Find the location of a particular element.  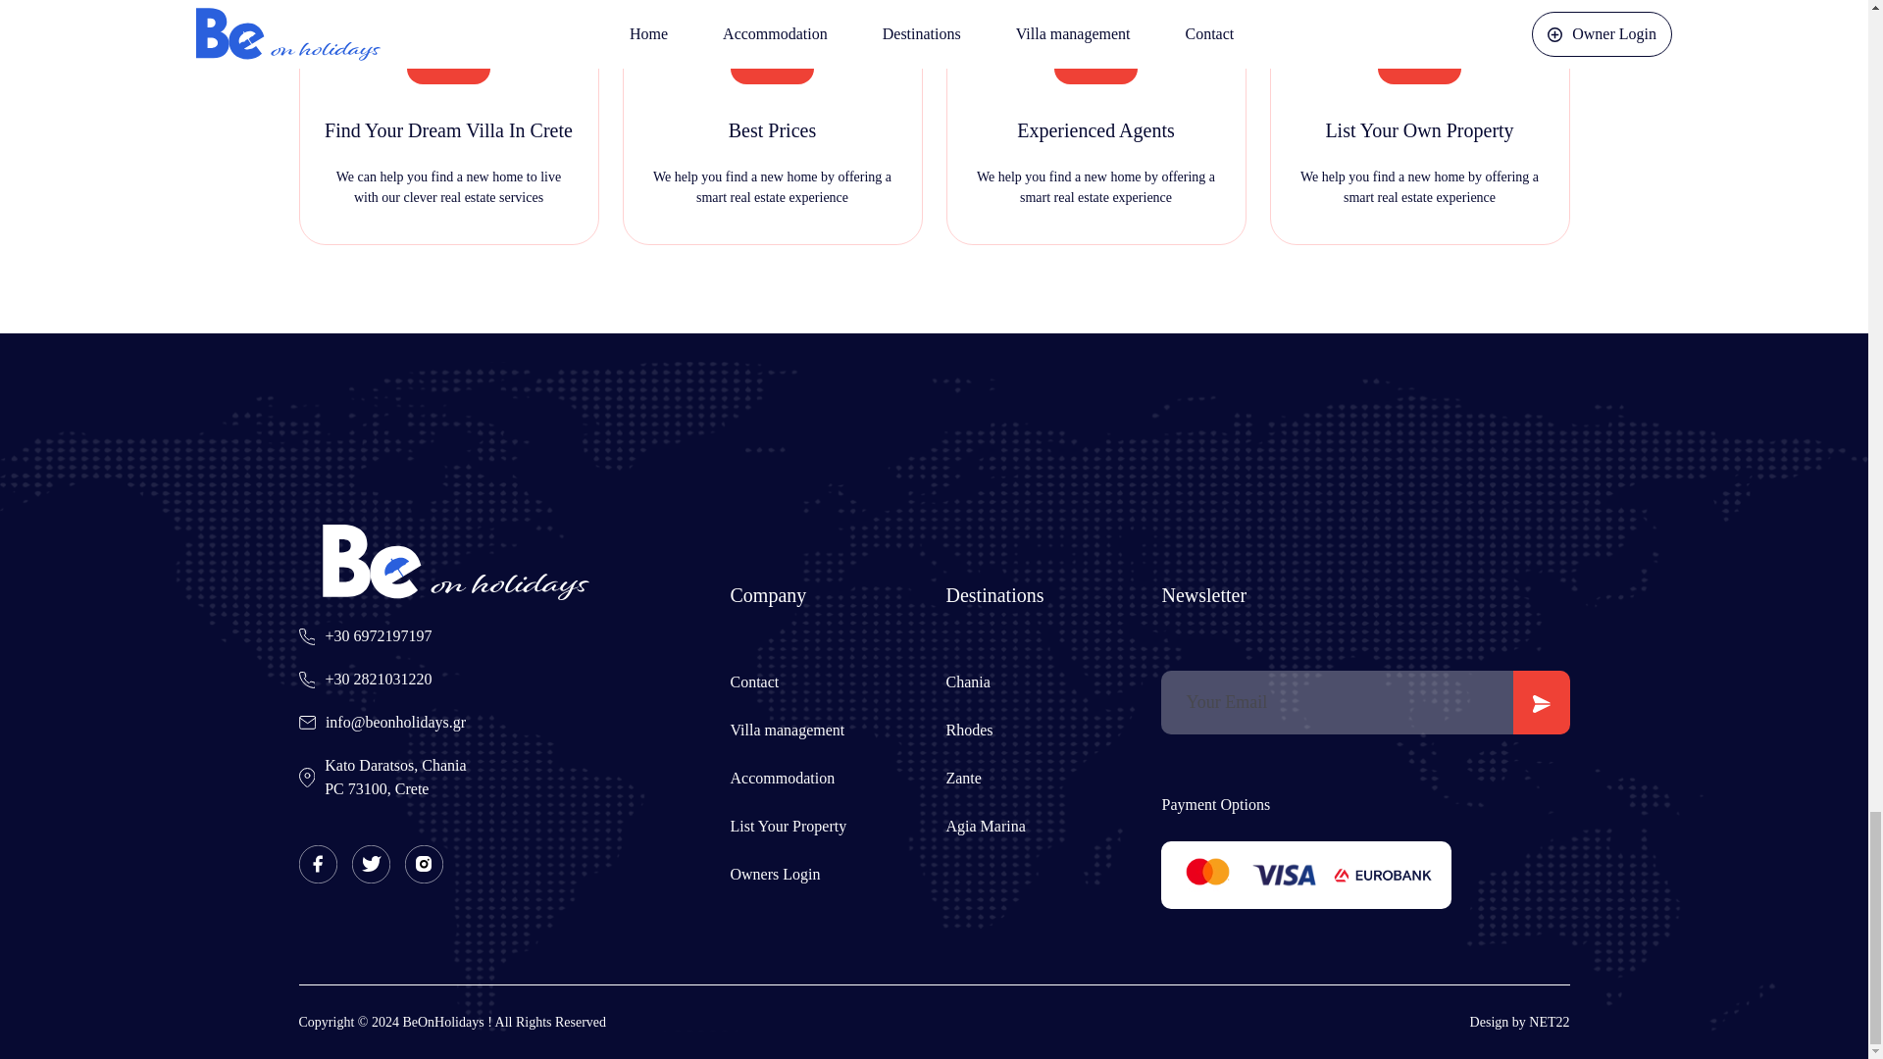

Agia Marina is located at coordinates (754, 681).